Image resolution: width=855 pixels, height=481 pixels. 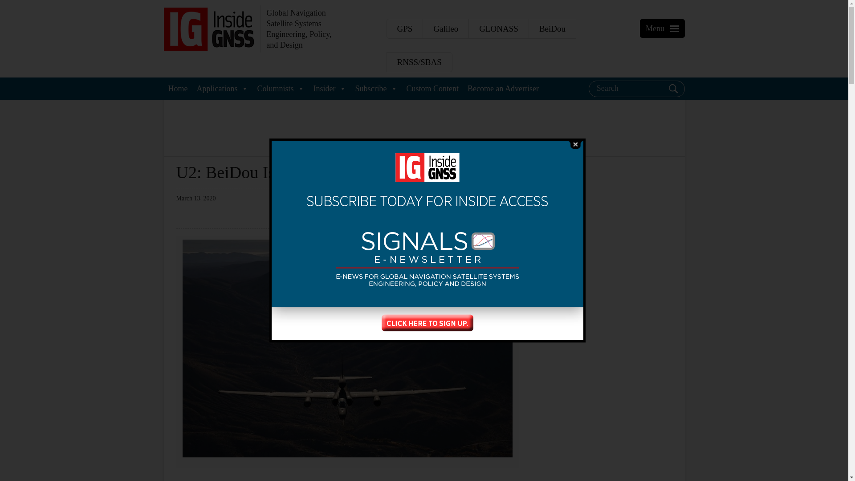 What do you see at coordinates (605, 219) in the screenshot?
I see `3rd party ad content` at bounding box center [605, 219].